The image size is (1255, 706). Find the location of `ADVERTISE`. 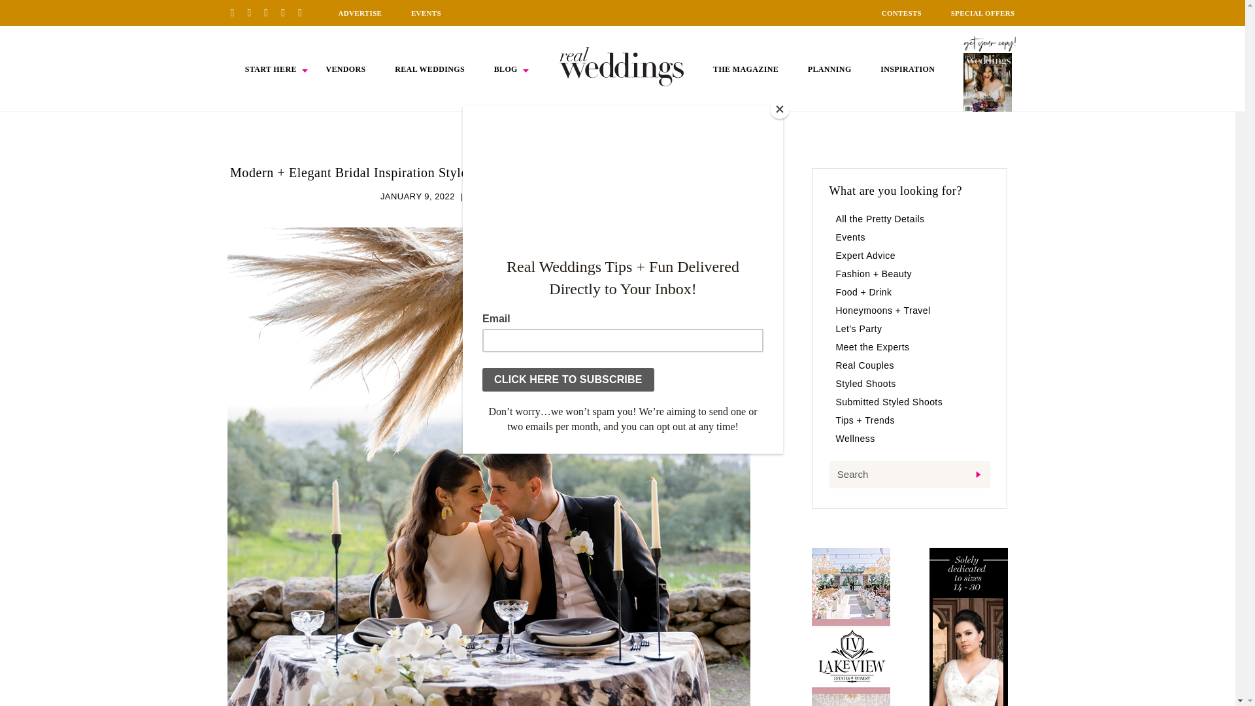

ADVERTISE is located at coordinates (360, 13).